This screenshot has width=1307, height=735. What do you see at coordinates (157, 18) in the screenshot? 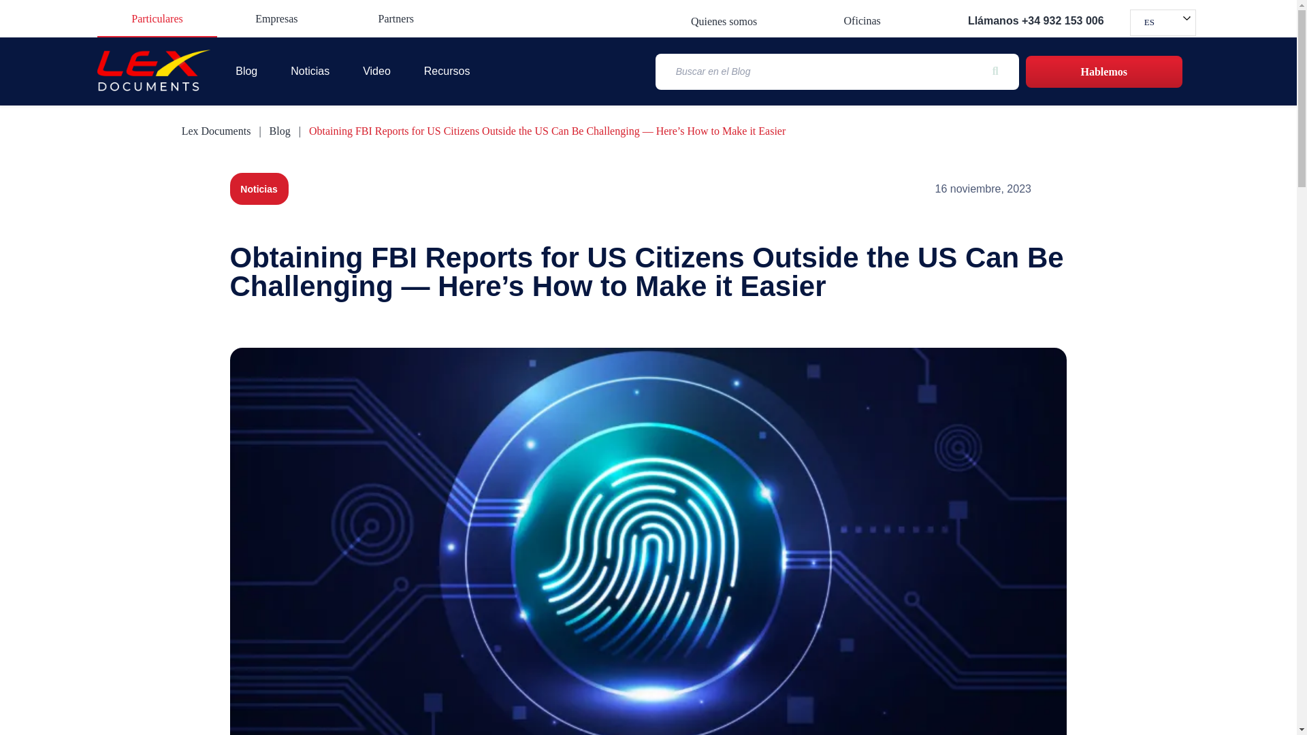
I see `Particulares` at bounding box center [157, 18].